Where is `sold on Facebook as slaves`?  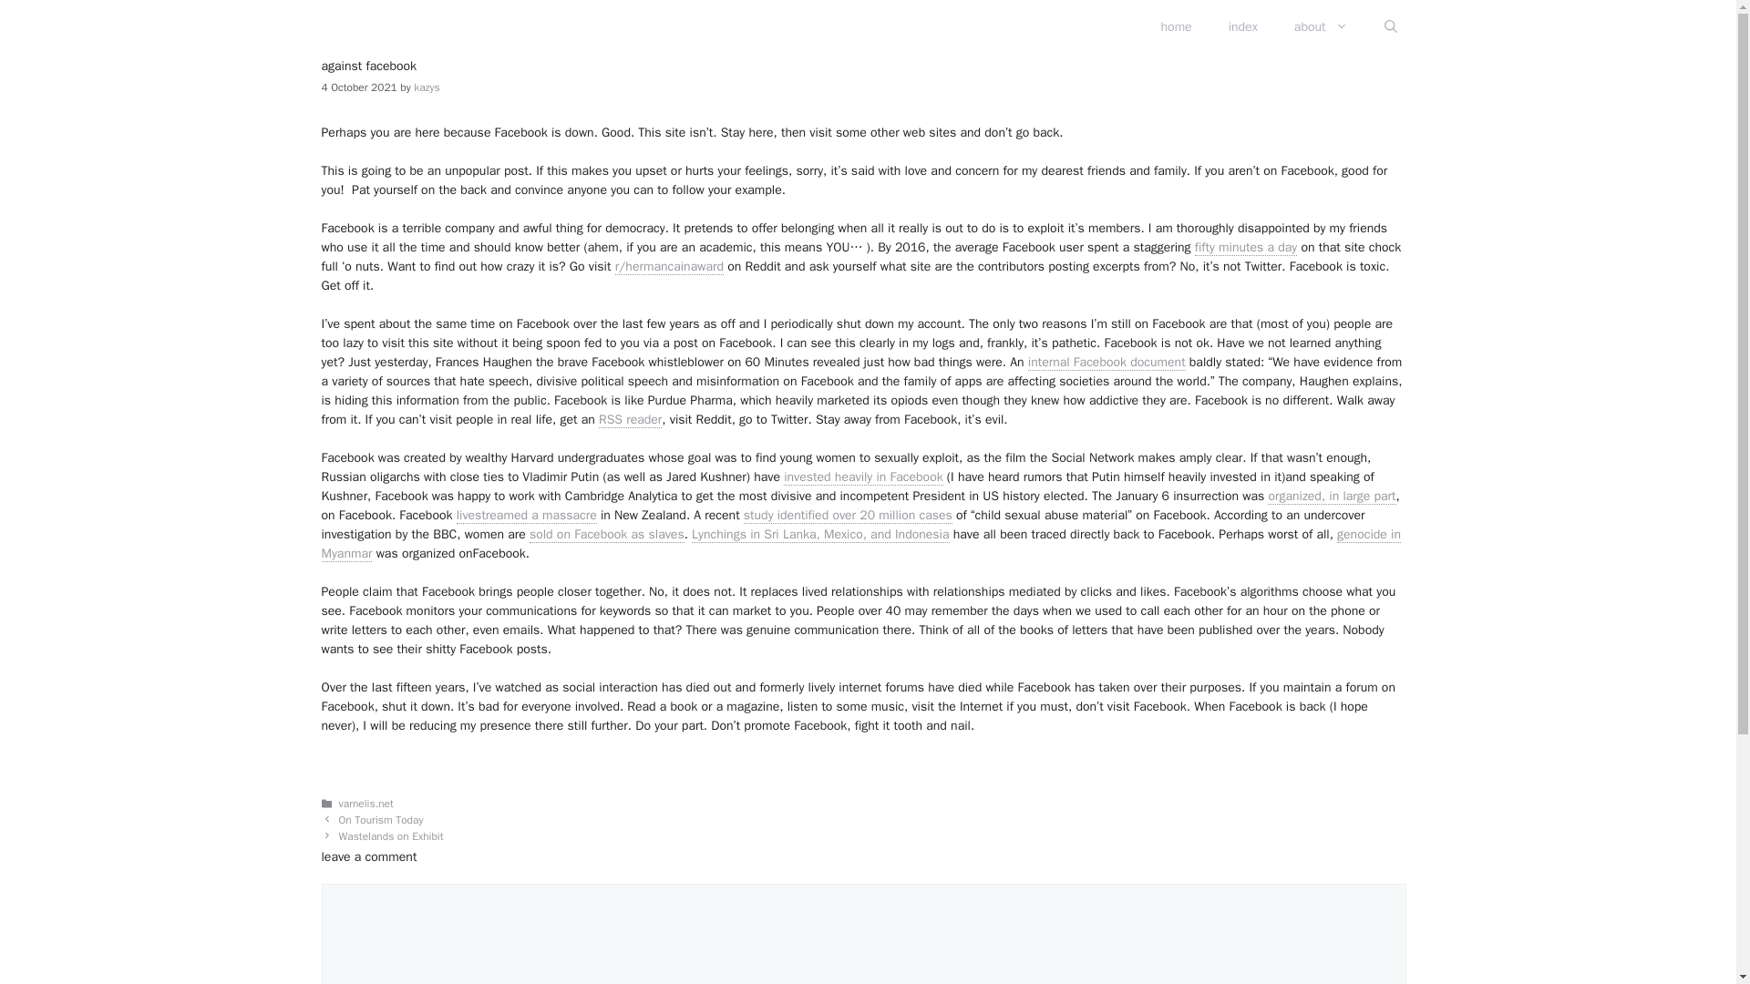 sold on Facebook as slaves is located at coordinates (607, 534).